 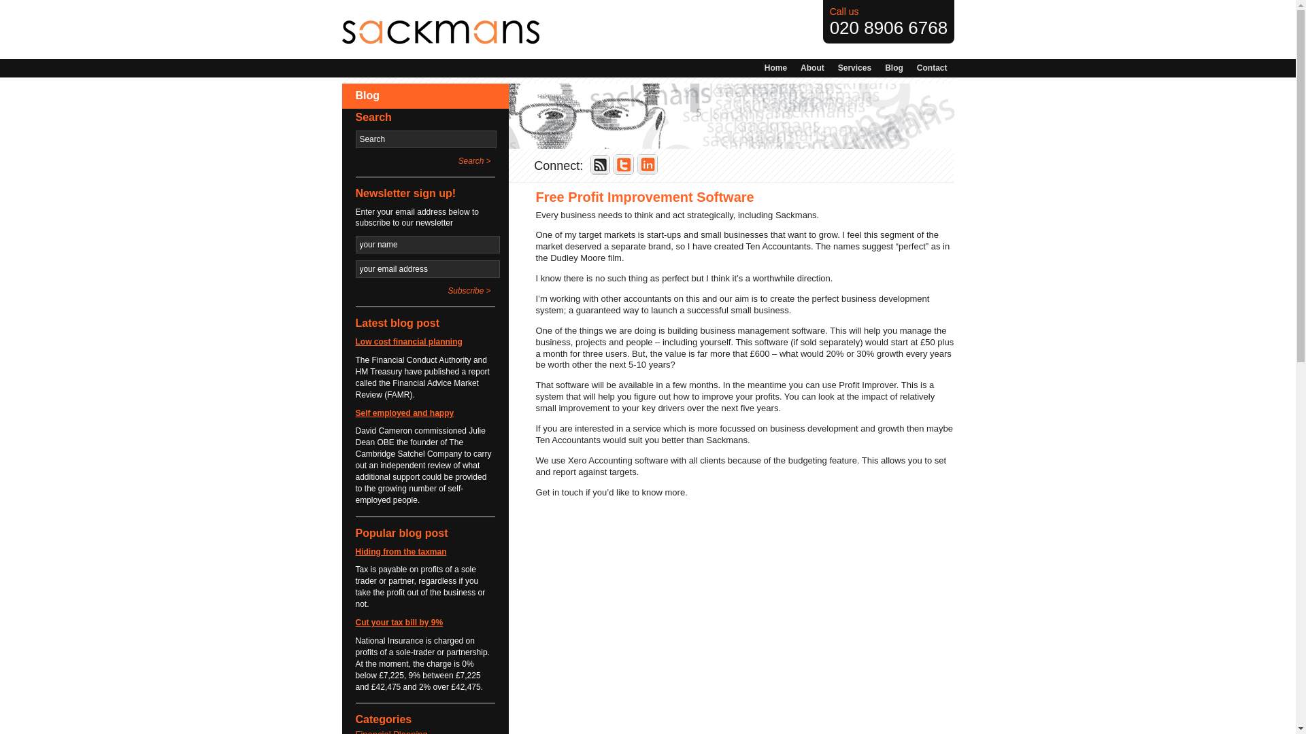 What do you see at coordinates (426, 139) in the screenshot?
I see `Search` at bounding box center [426, 139].